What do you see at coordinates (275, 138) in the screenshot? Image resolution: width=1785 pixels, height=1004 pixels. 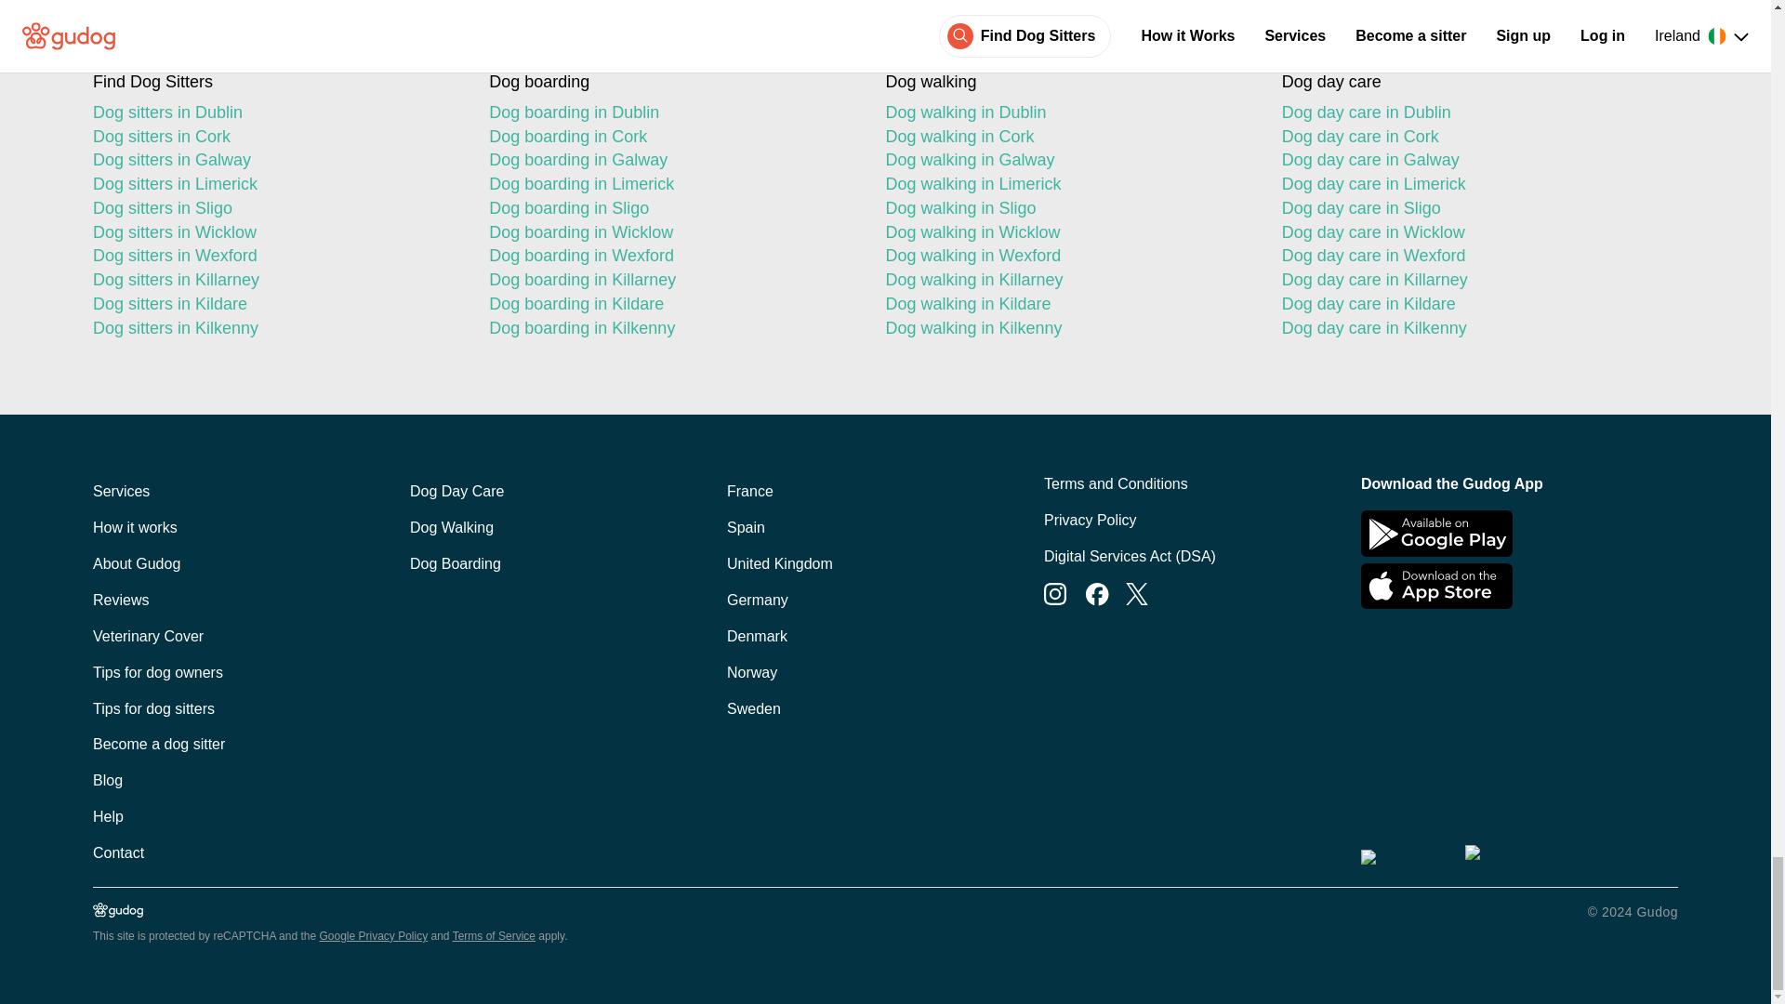 I see `Dog sitters in Cork` at bounding box center [275, 138].